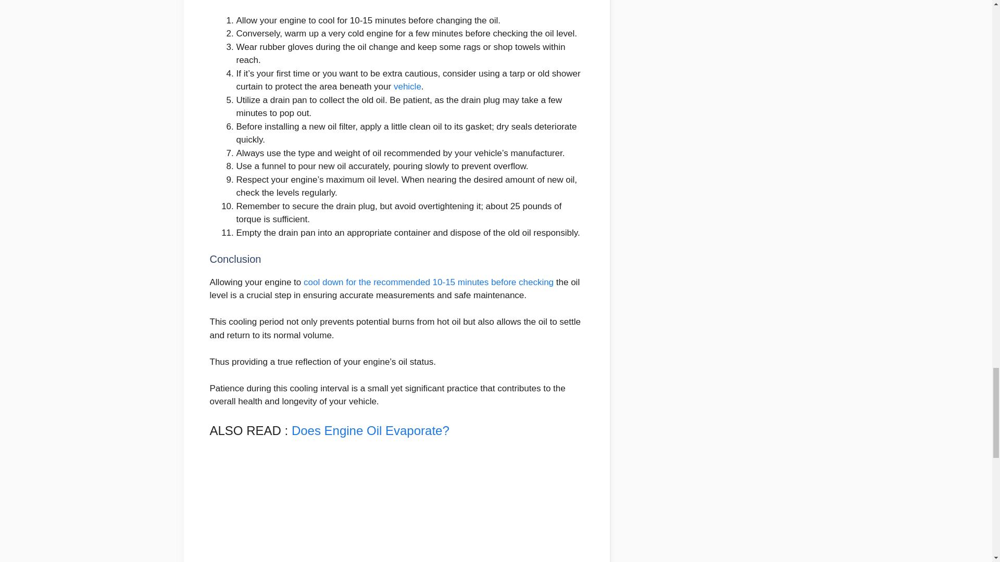 The height and width of the screenshot is (562, 1000). What do you see at coordinates (370, 431) in the screenshot?
I see `Does Engine Oil Evaporate?` at bounding box center [370, 431].